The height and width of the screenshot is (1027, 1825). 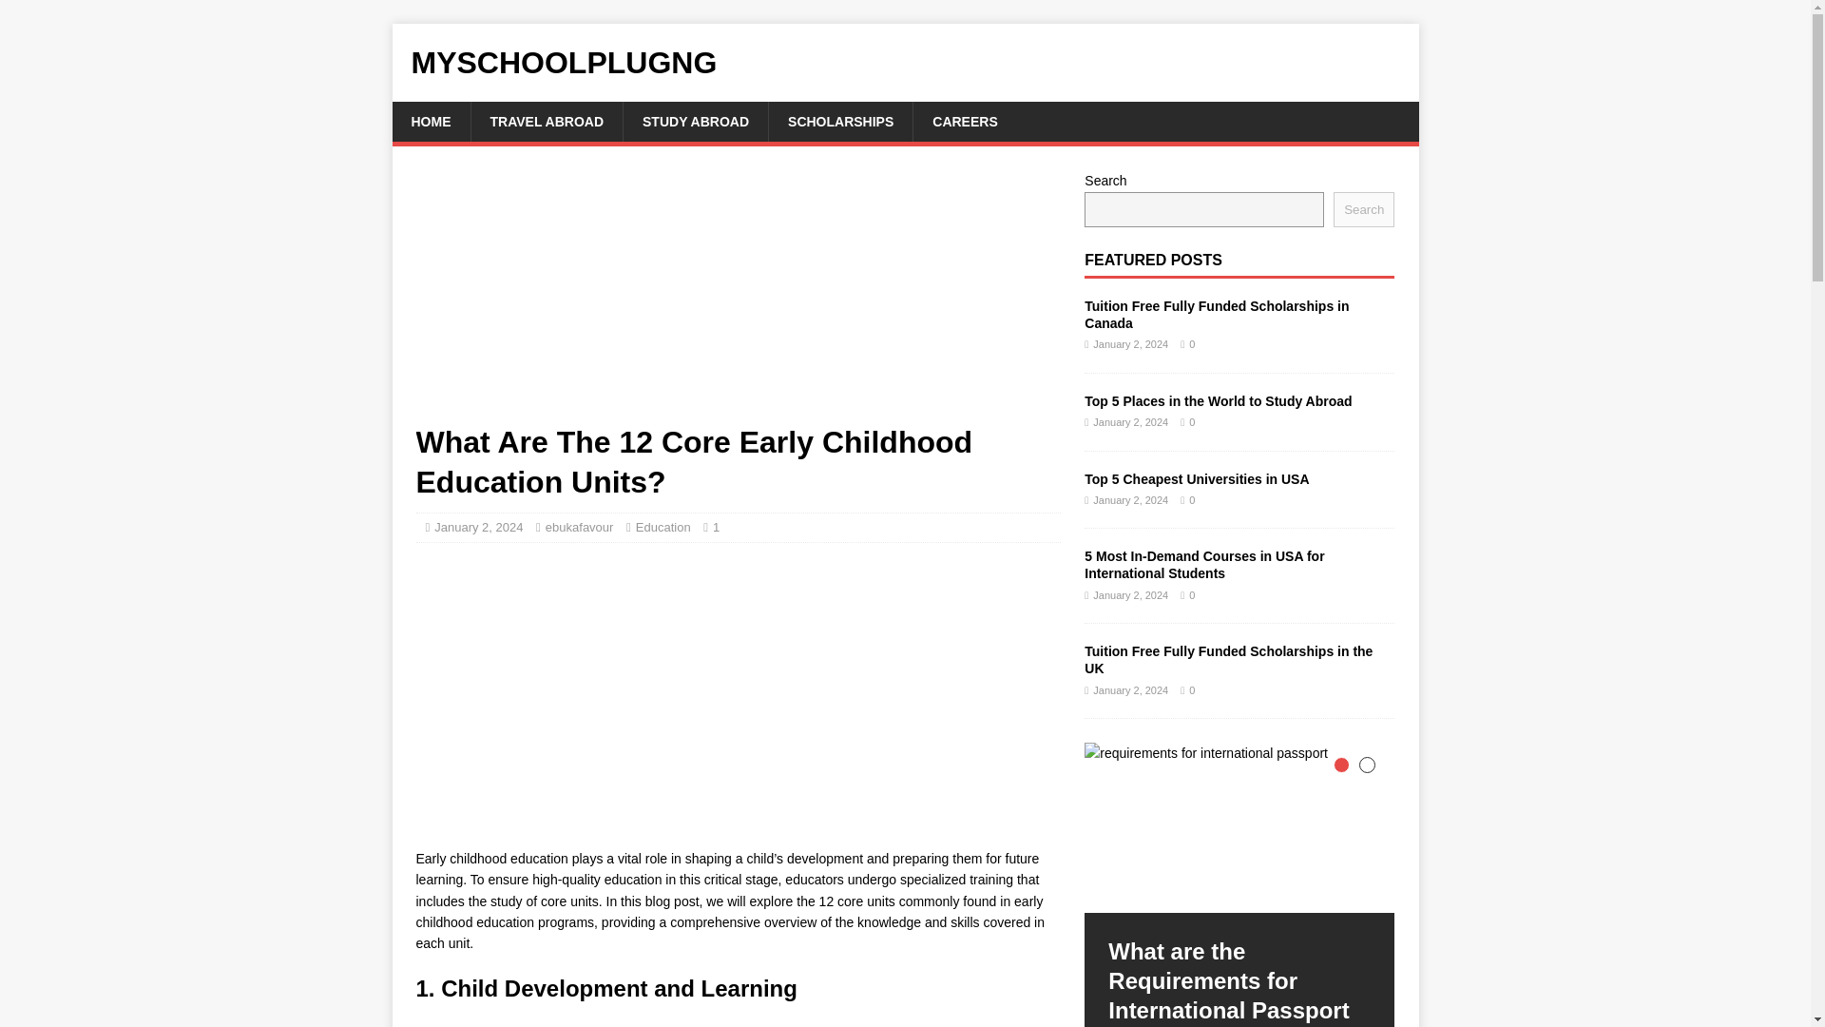 What do you see at coordinates (905, 63) in the screenshot?
I see `MYSCHOOLPLUGNG` at bounding box center [905, 63].